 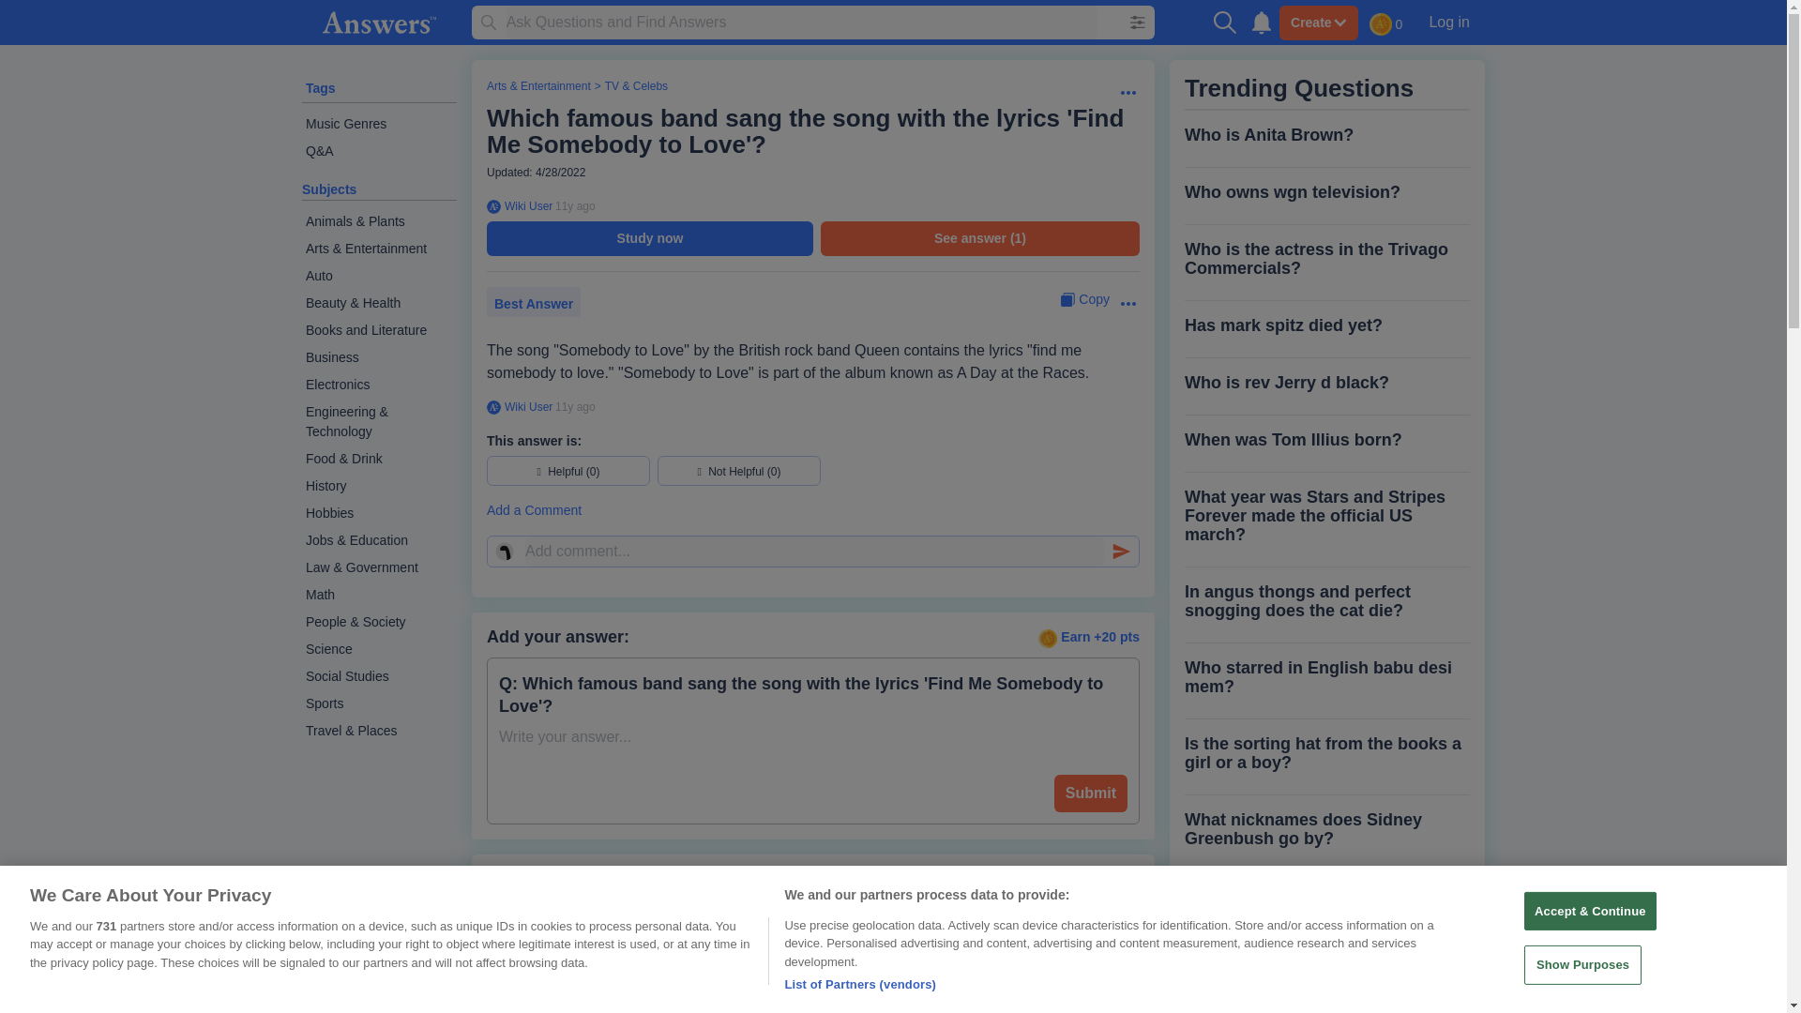 What do you see at coordinates (575, 205) in the screenshot?
I see `2013-07-11 04:31:30` at bounding box center [575, 205].